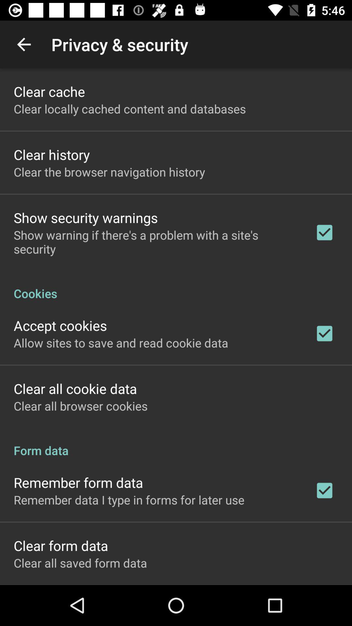  What do you see at coordinates (24, 44) in the screenshot?
I see `choose item to the left of the privacy & security` at bounding box center [24, 44].